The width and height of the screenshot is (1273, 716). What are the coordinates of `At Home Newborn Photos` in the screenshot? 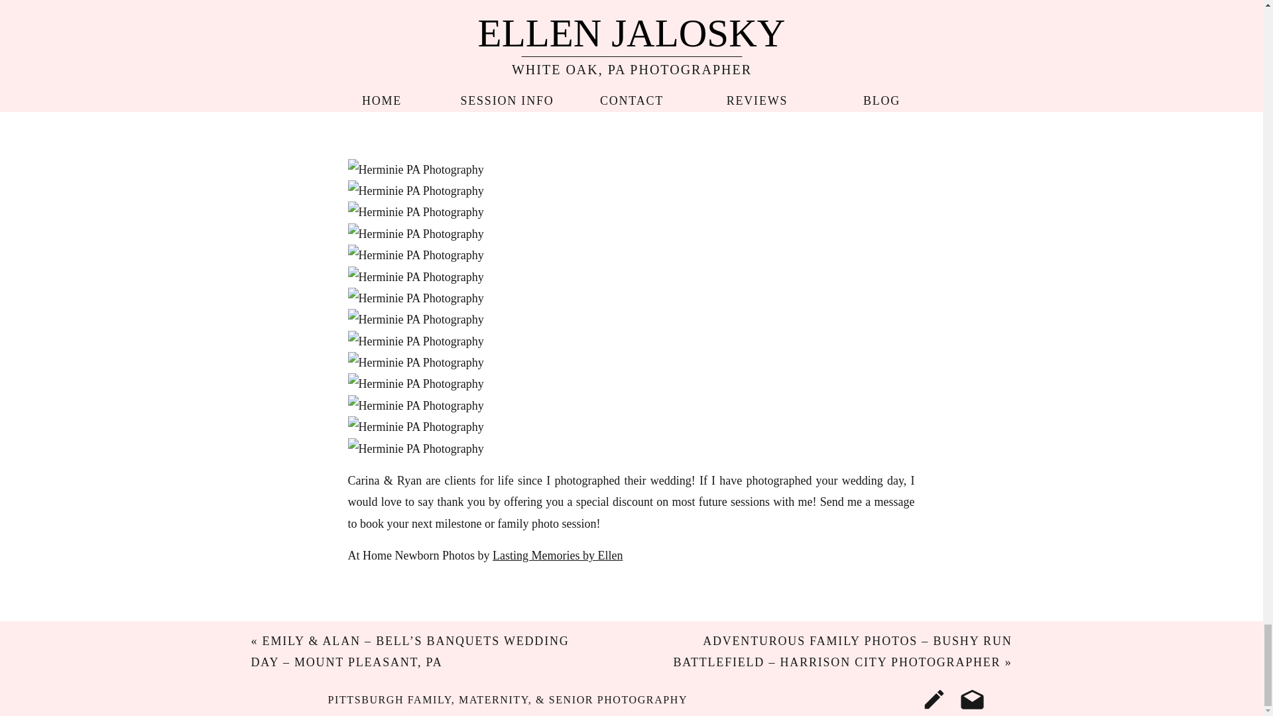 It's located at (415, 191).